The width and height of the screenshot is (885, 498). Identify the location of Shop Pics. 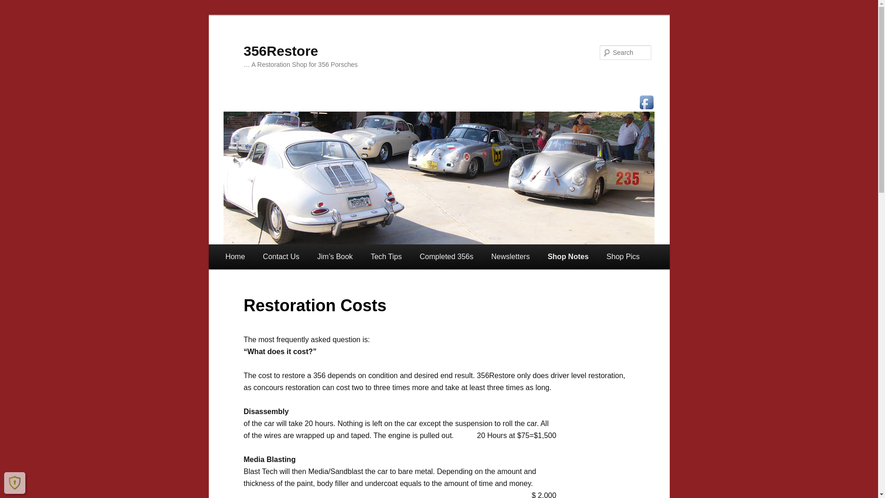
(623, 256).